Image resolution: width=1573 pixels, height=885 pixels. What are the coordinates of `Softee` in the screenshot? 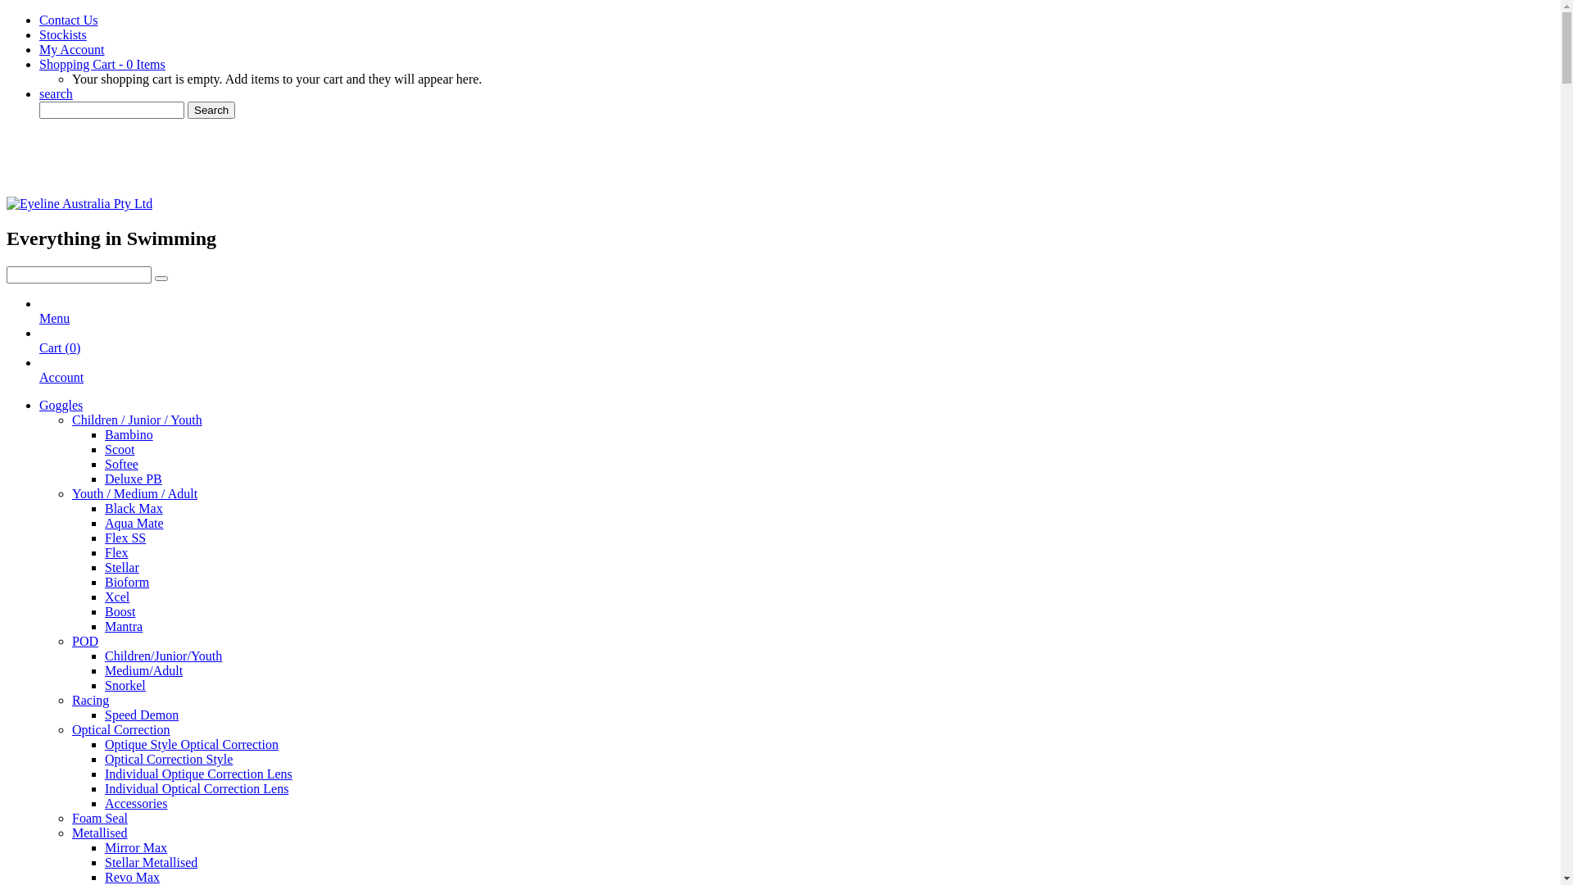 It's located at (121, 464).